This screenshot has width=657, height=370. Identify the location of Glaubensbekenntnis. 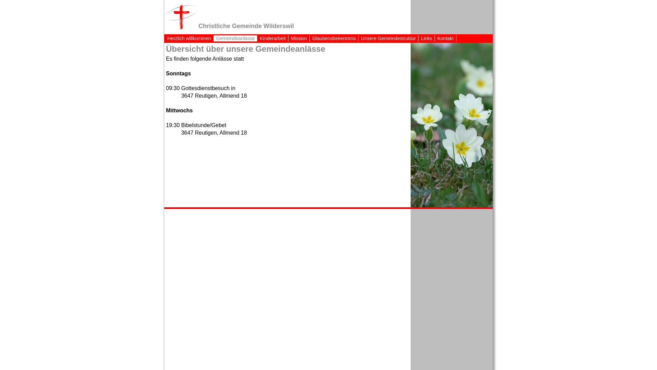
(334, 38).